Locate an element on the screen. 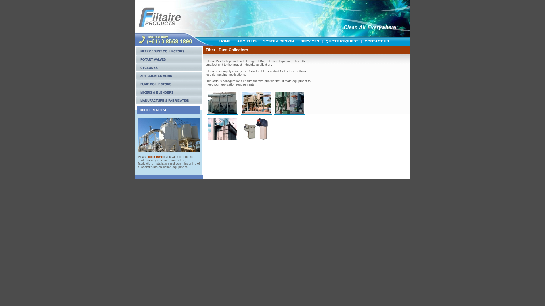  QUOTE REQUEST is located at coordinates (342, 38).